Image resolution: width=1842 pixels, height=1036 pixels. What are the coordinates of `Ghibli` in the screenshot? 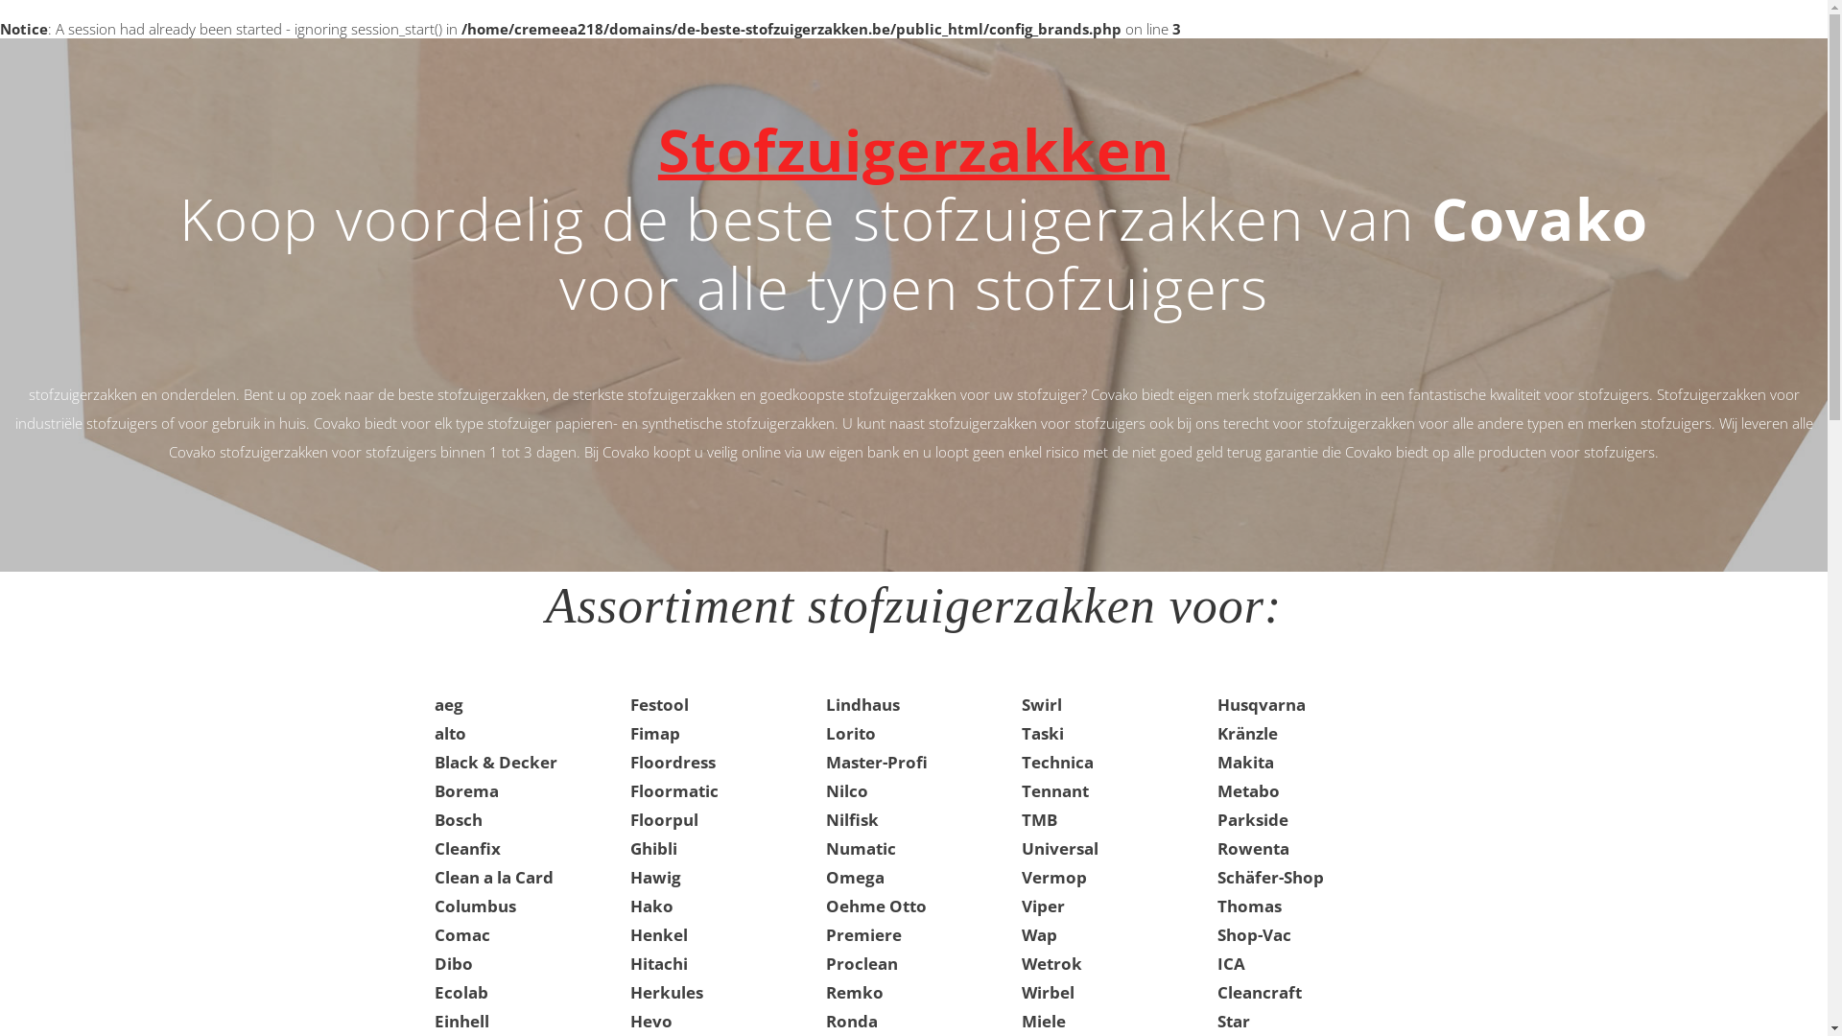 It's located at (652, 848).